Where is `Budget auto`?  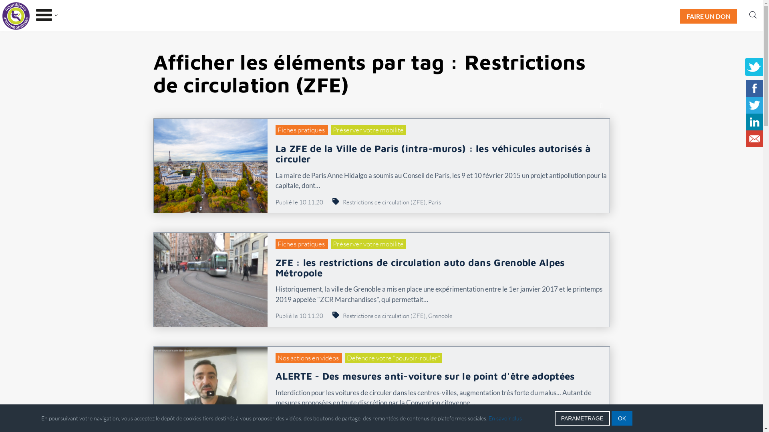
Budget auto is located at coordinates (478, 419).